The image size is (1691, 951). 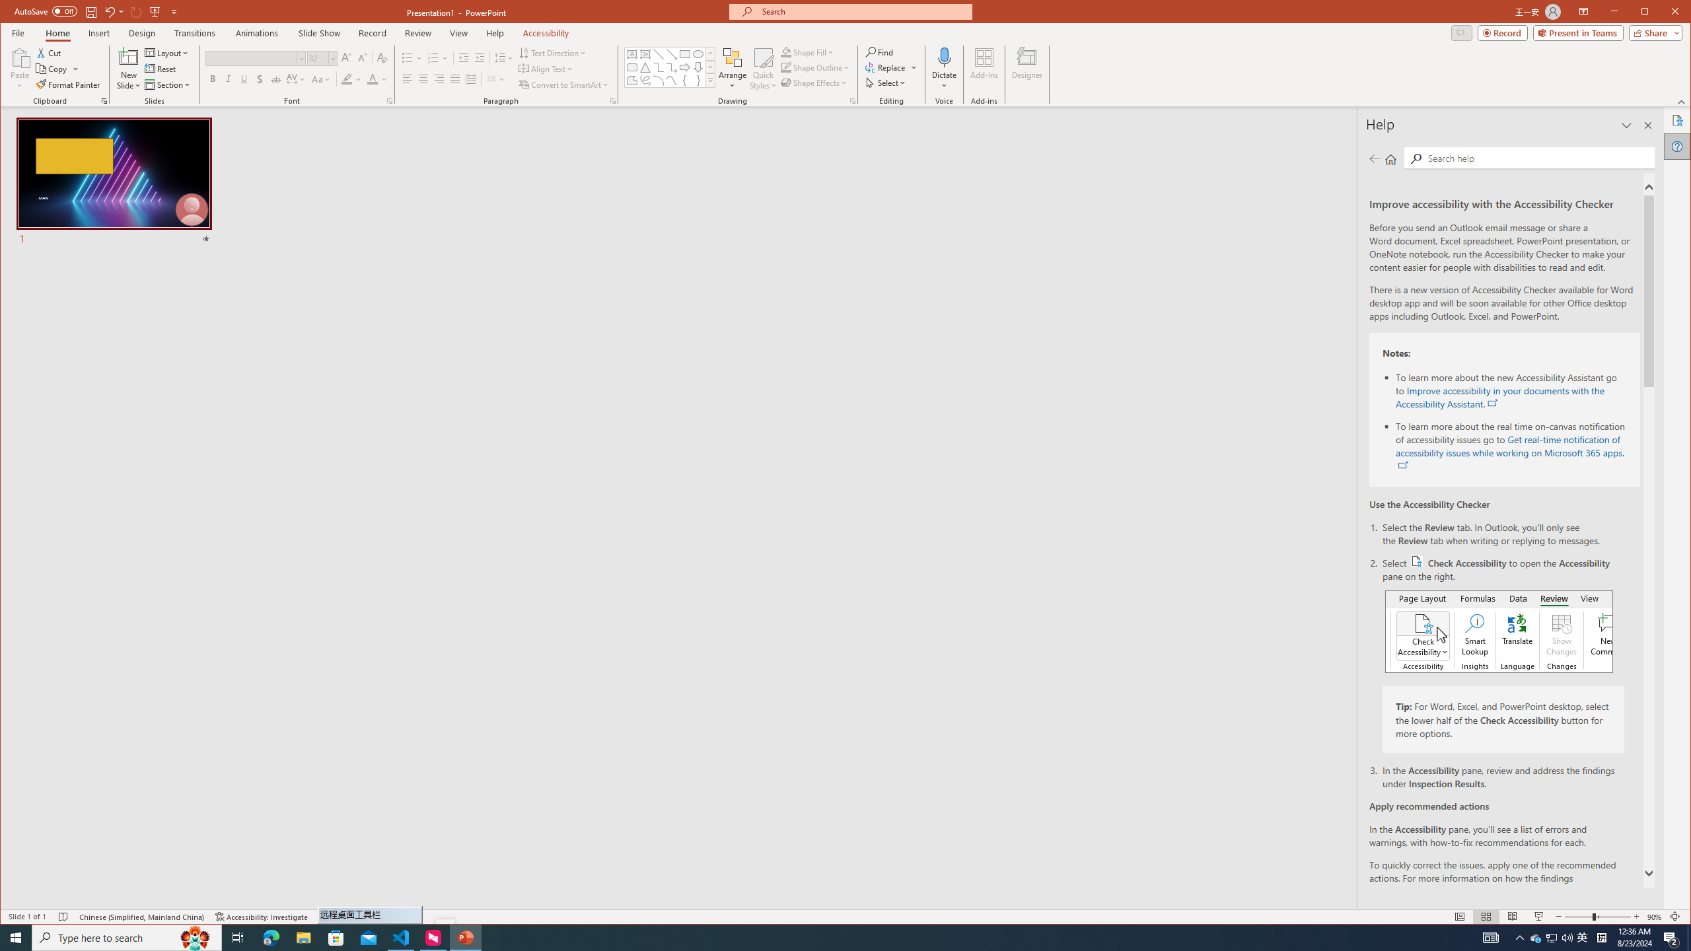 I want to click on Text Highlight Color Yellow, so click(x=346, y=79).